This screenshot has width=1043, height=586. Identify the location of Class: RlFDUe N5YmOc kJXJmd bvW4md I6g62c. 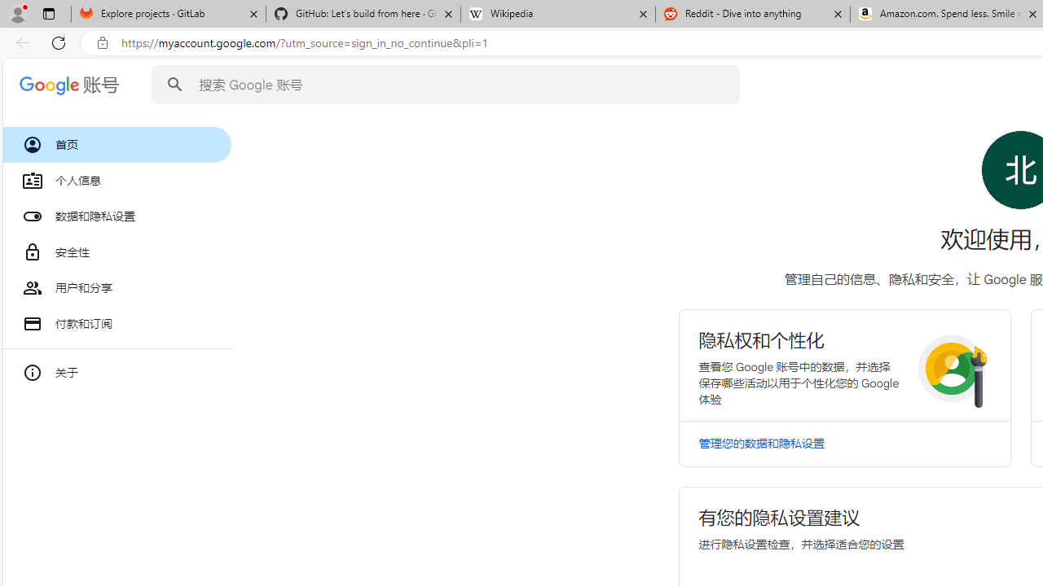
(844, 365).